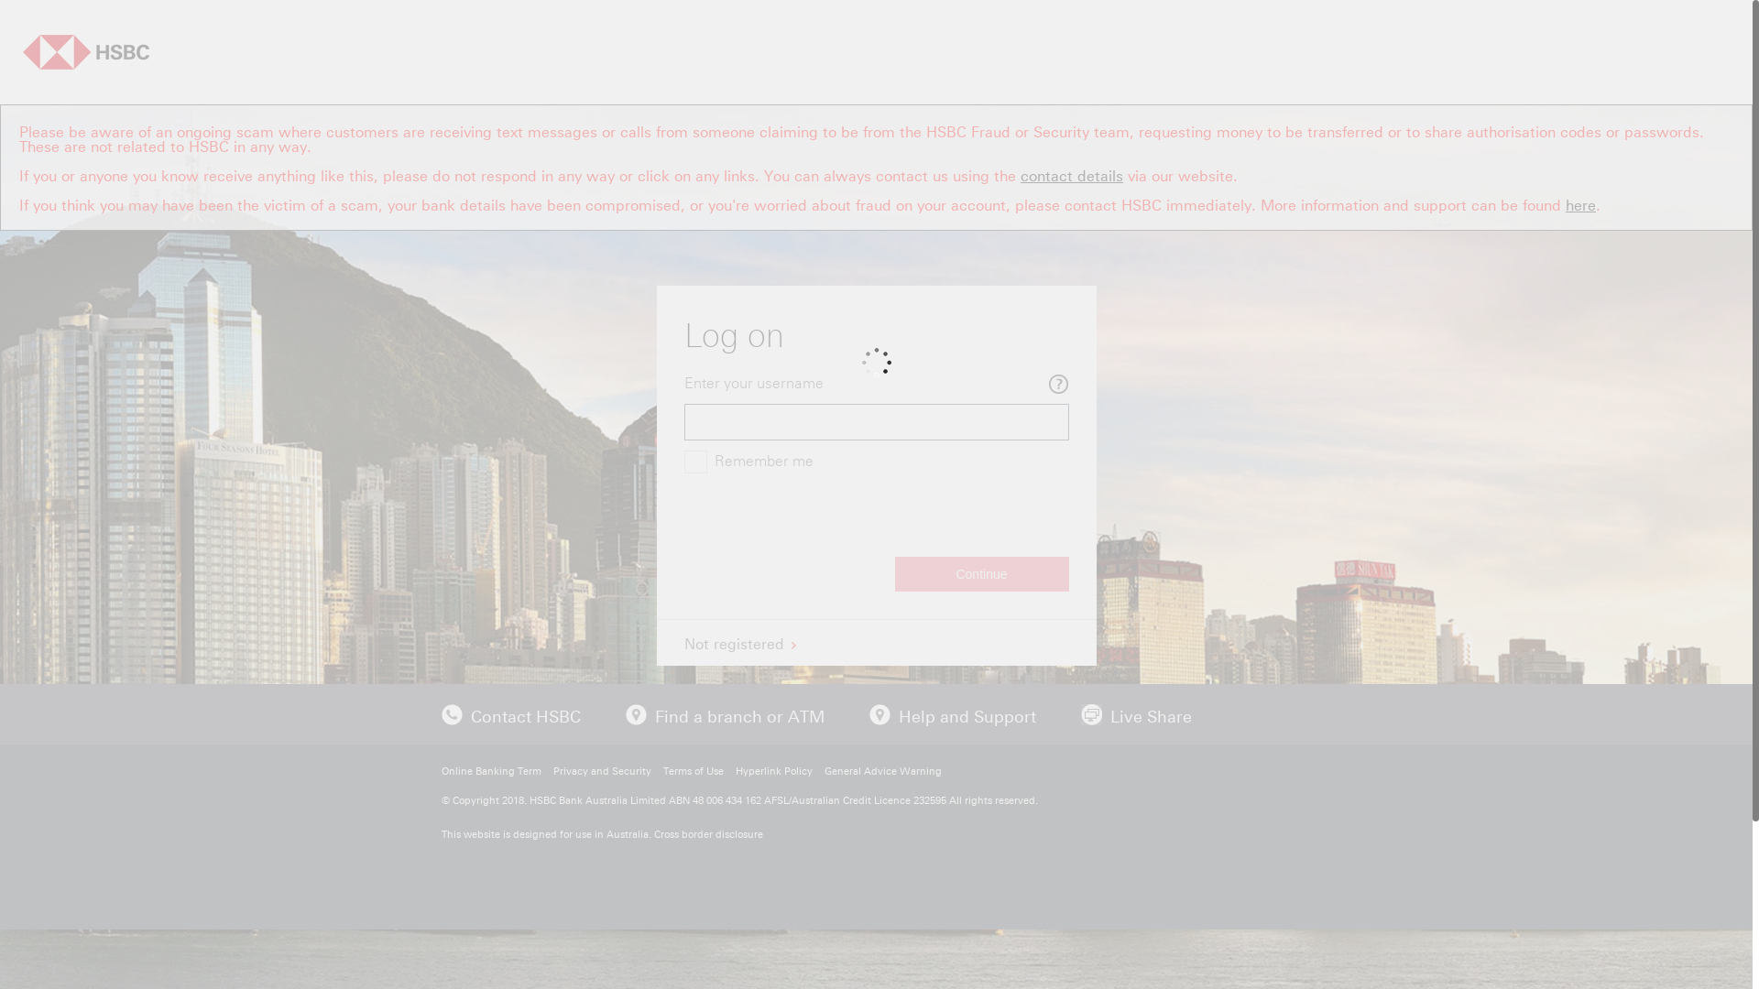  Describe the element at coordinates (603, 771) in the screenshot. I see `Privacy and Security` at that location.